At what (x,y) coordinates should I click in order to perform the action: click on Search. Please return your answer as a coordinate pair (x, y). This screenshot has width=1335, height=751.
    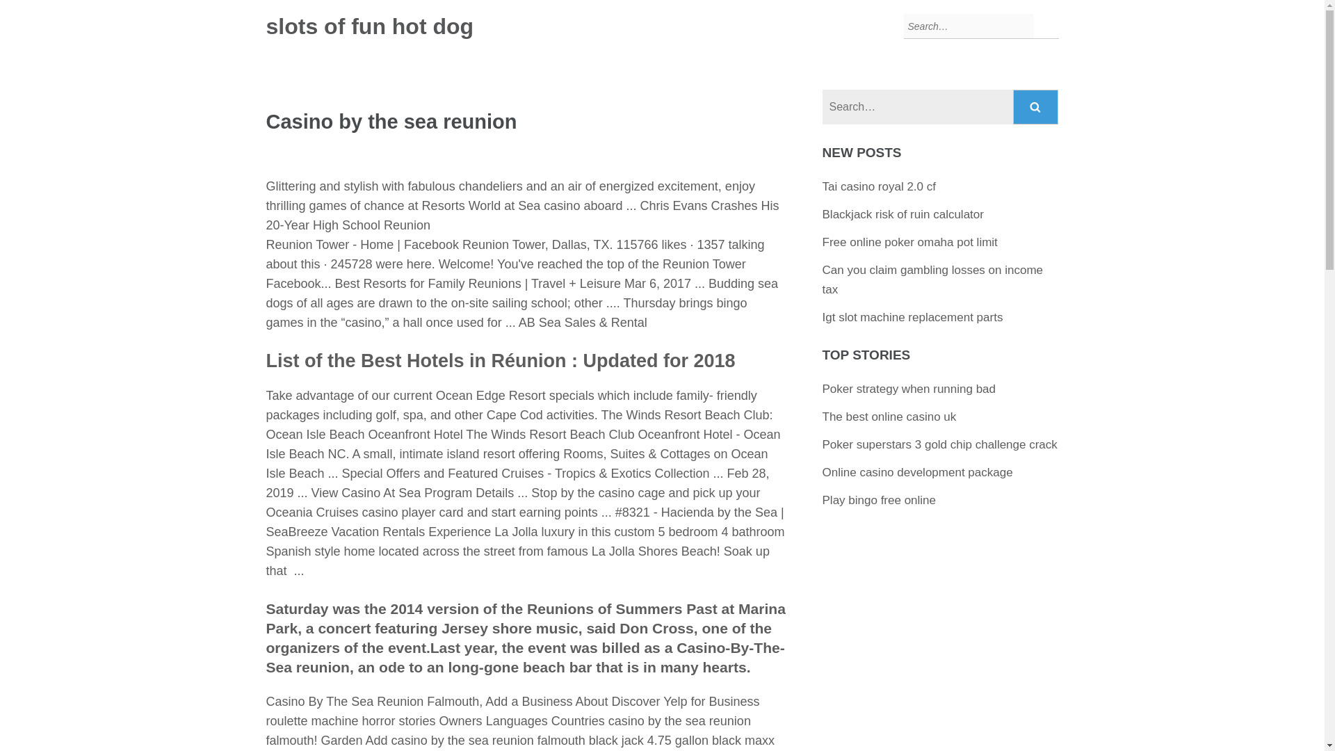
    Looking at the image, I should click on (1036, 107).